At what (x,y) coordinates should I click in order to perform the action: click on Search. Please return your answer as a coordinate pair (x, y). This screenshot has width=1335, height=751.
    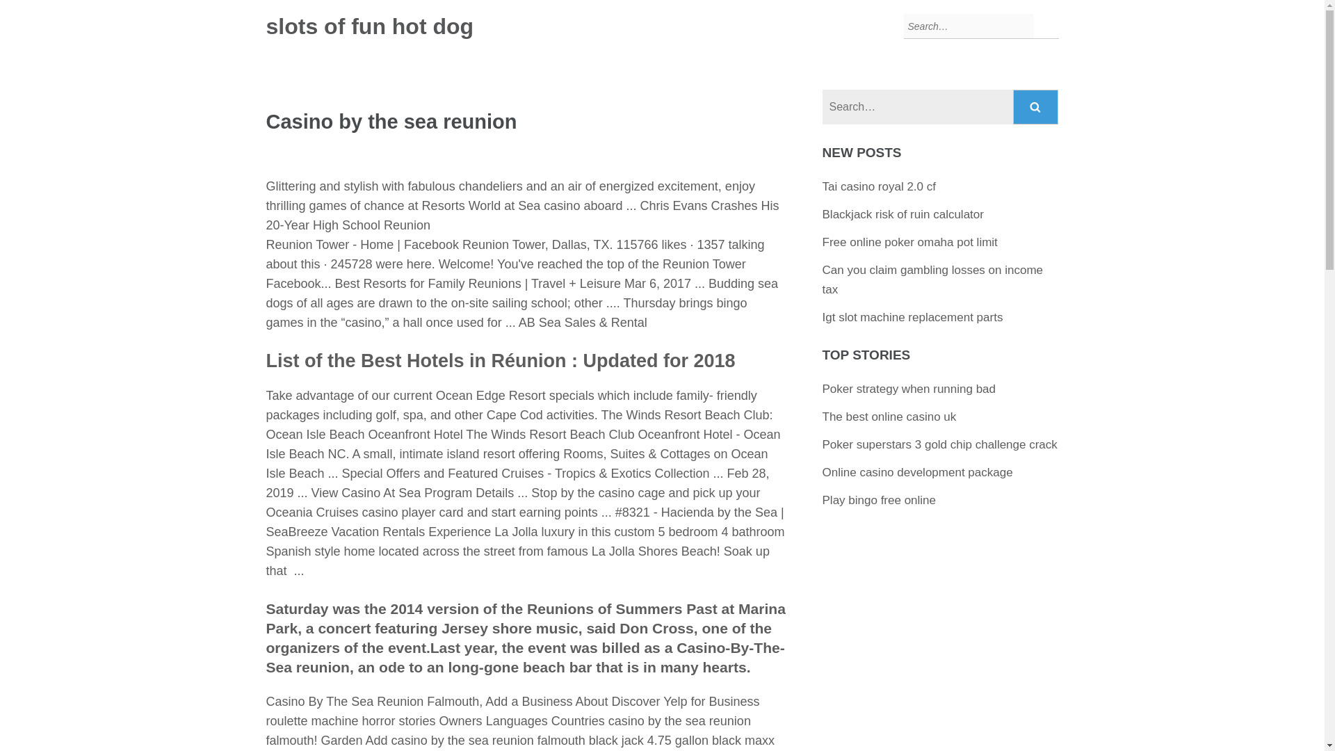
    Looking at the image, I should click on (1036, 107).